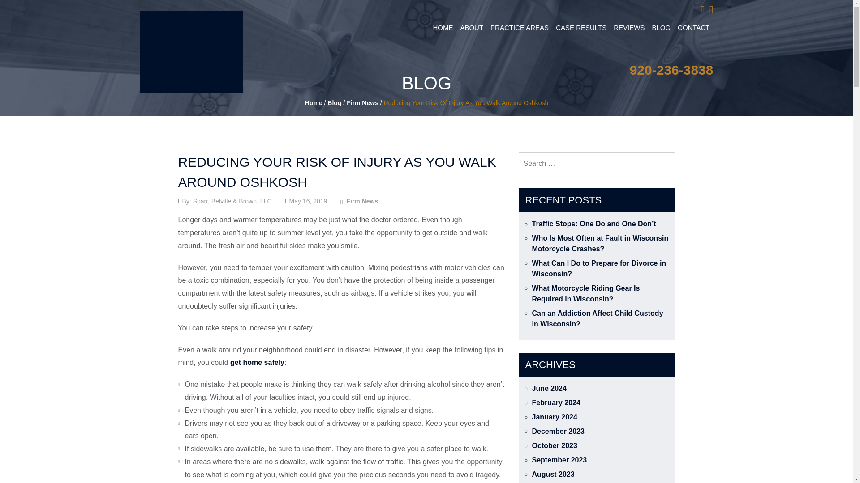 Image resolution: width=860 pixels, height=483 pixels. I want to click on June 2024, so click(549, 388).